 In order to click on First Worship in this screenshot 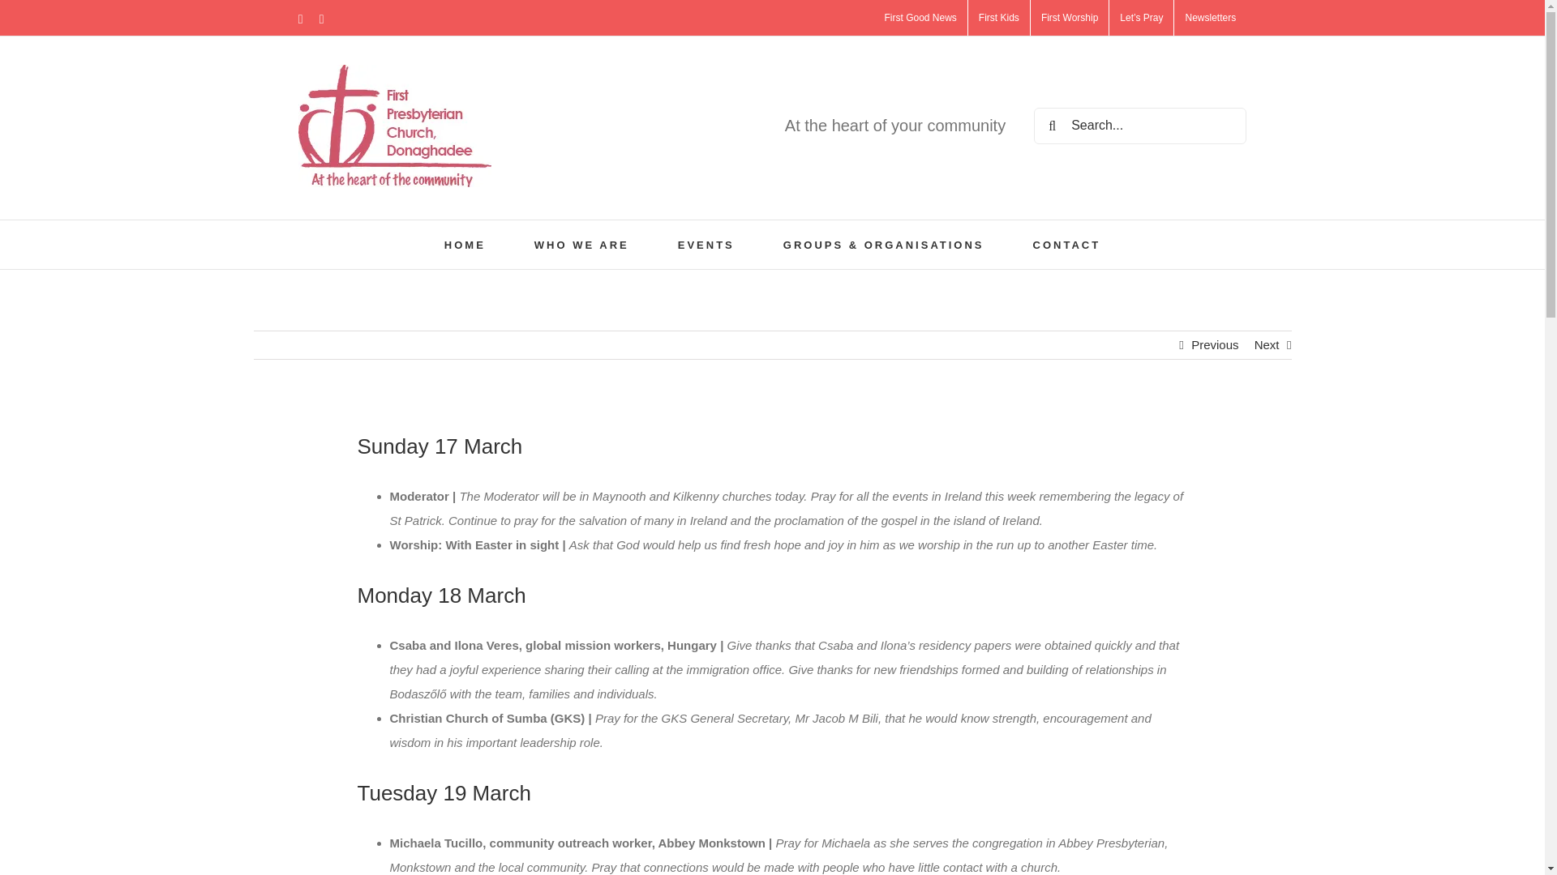, I will do `click(1070, 18)`.